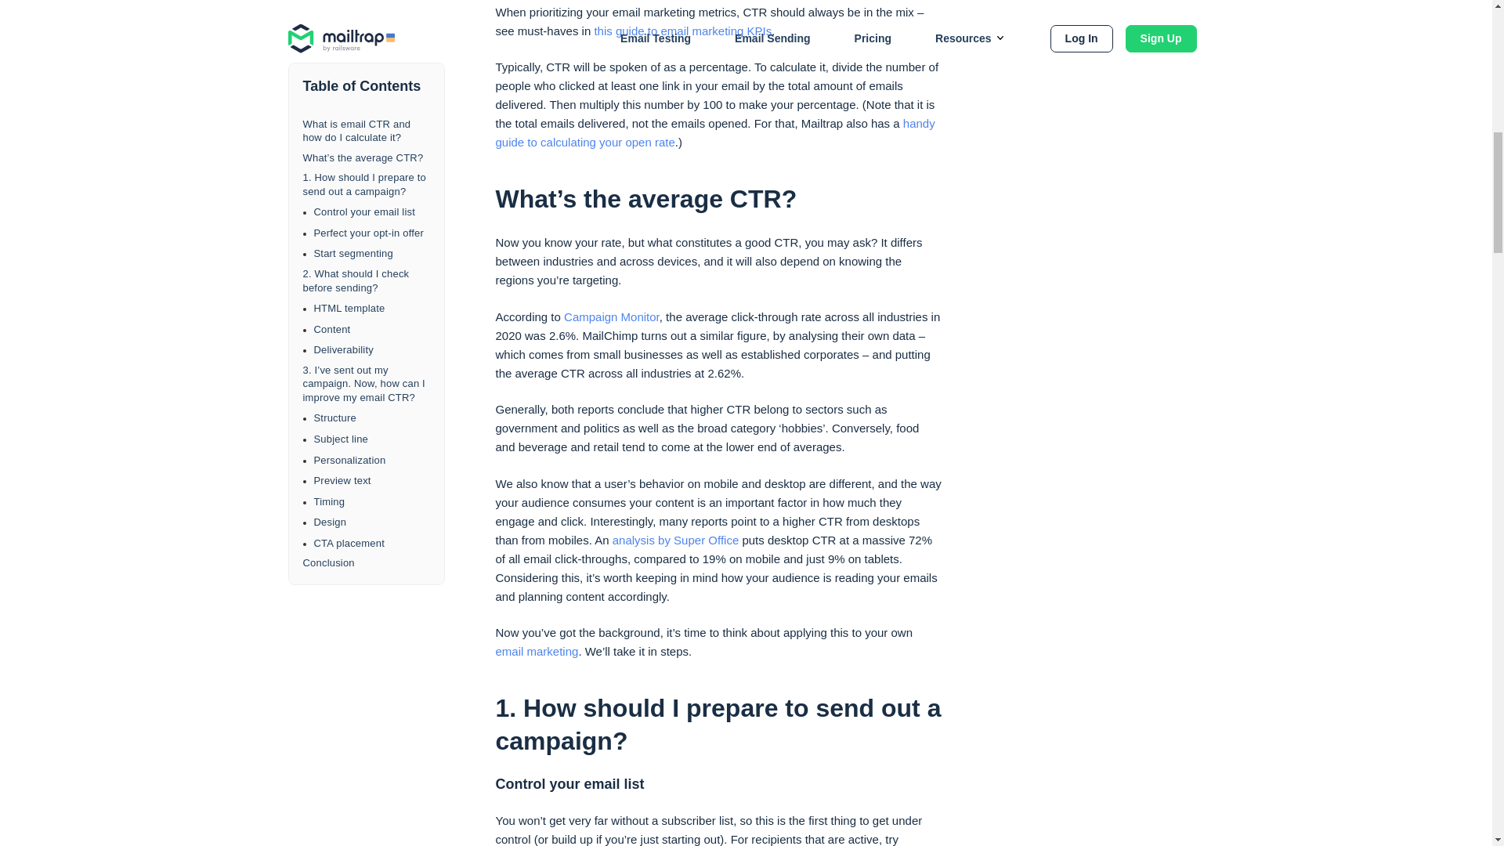  What do you see at coordinates (371, 38) in the screenshot?
I see `Personalization` at bounding box center [371, 38].